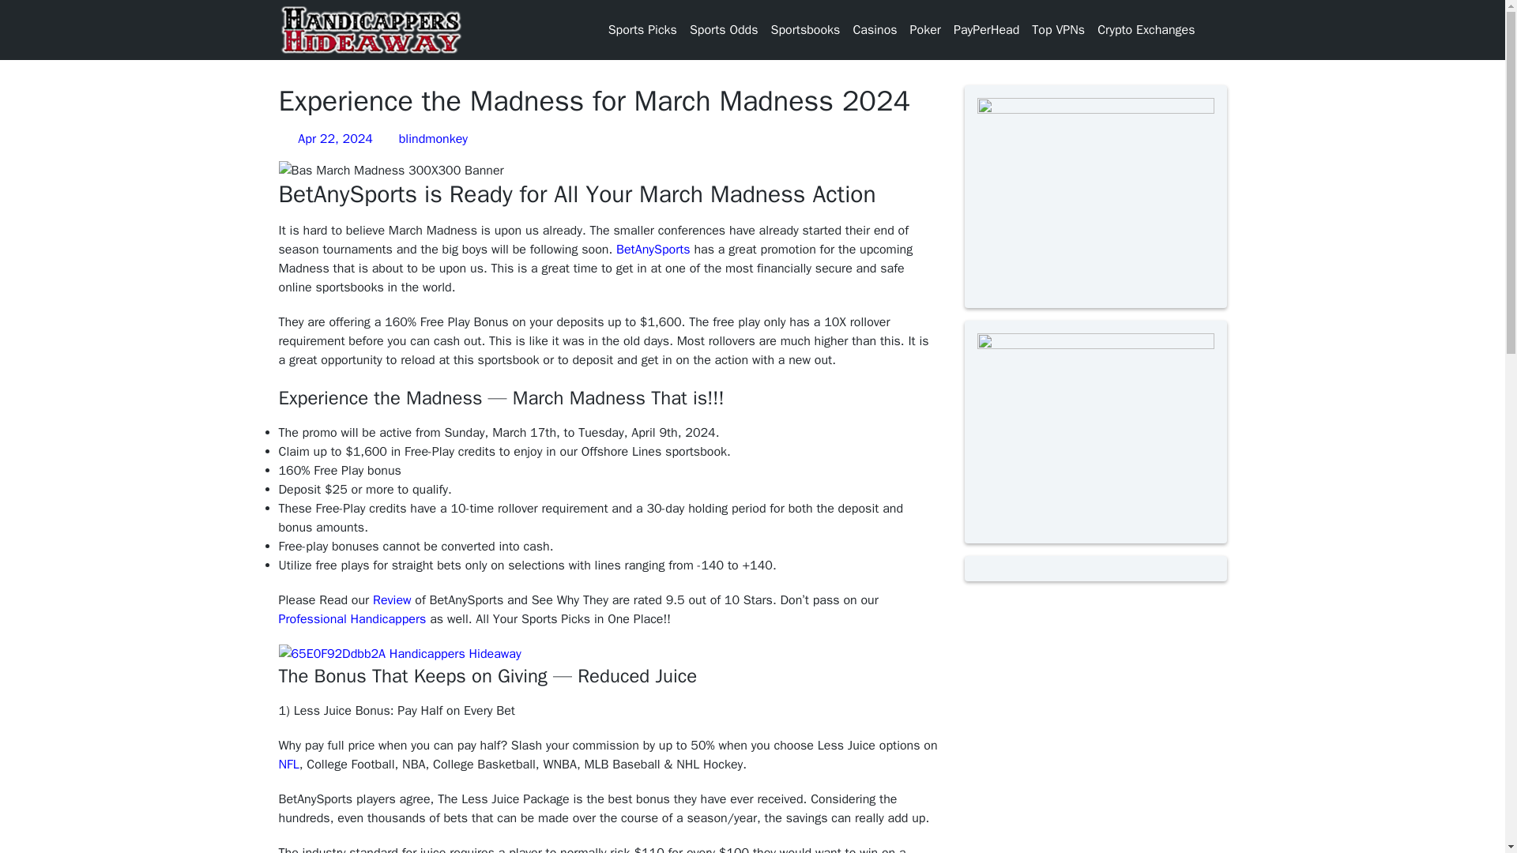 This screenshot has height=853, width=1517. Describe the element at coordinates (716, 144) in the screenshot. I see `NHL Odds` at that location.